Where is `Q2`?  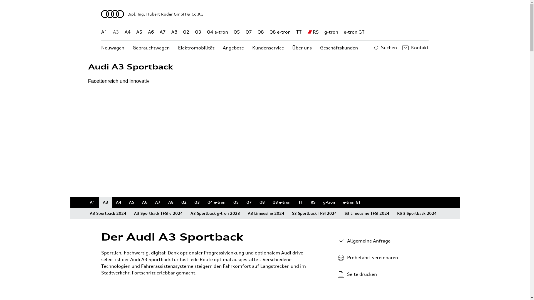
Q2 is located at coordinates (186, 32).